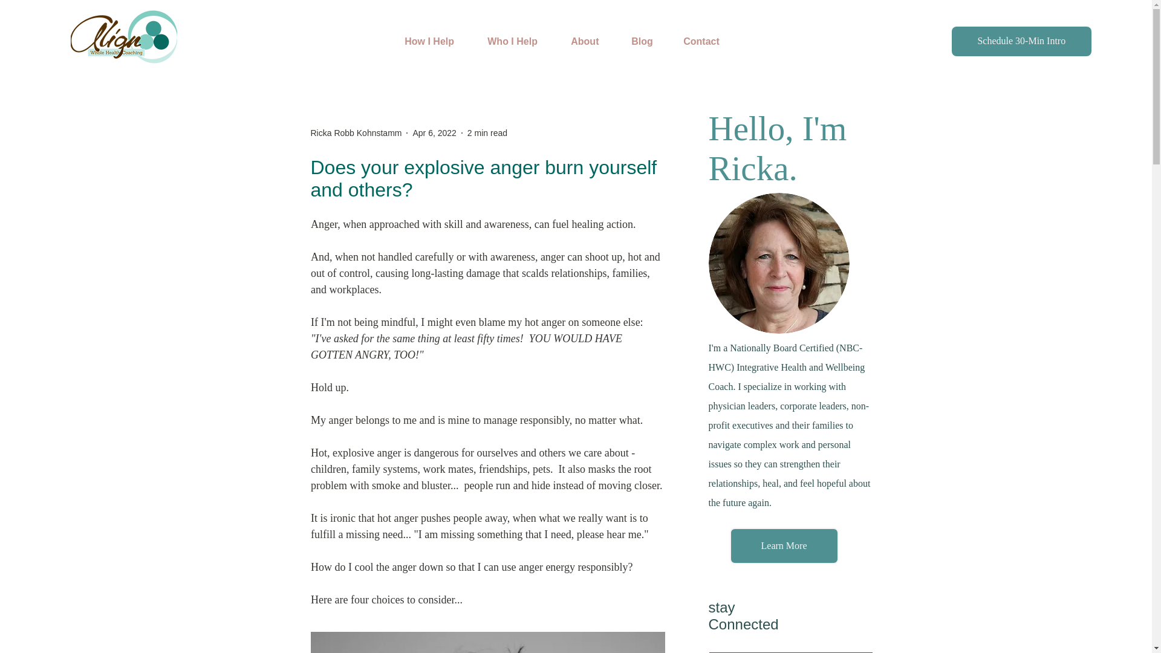 Image resolution: width=1161 pixels, height=653 pixels. I want to click on Learn More, so click(784, 545).